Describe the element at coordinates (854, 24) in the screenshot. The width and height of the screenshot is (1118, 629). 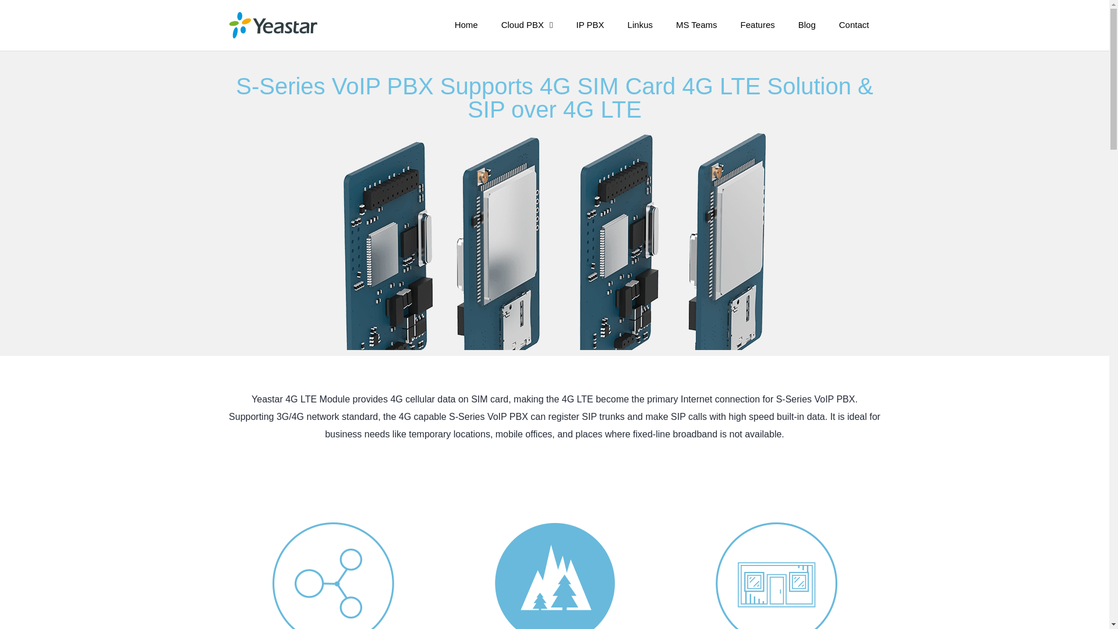
I see `Contact` at that location.